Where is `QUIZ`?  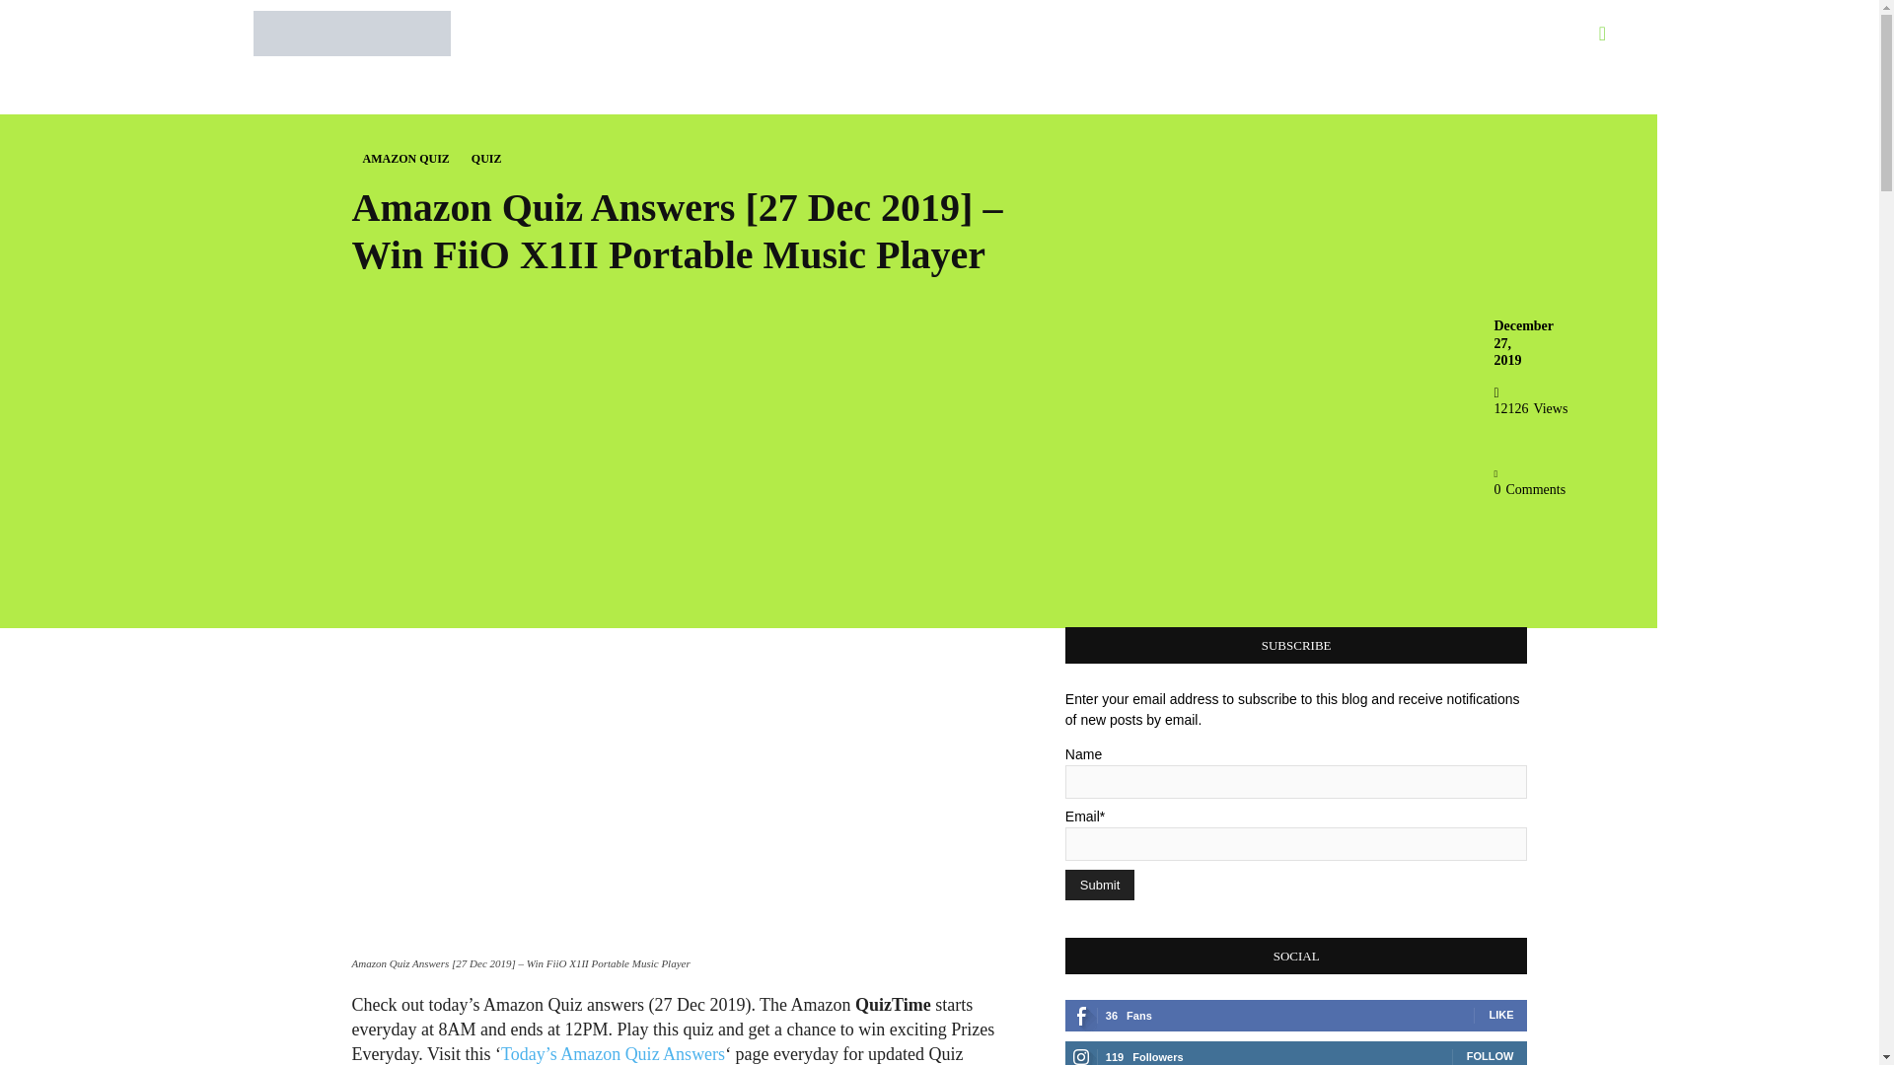
QUIZ is located at coordinates (486, 159).